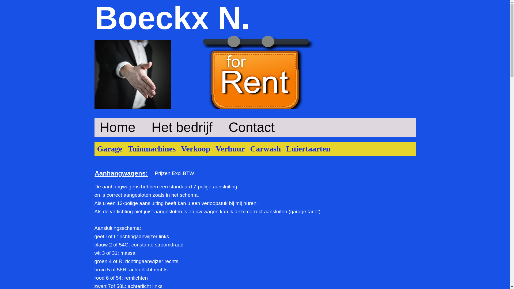  I want to click on Contact, so click(252, 127).